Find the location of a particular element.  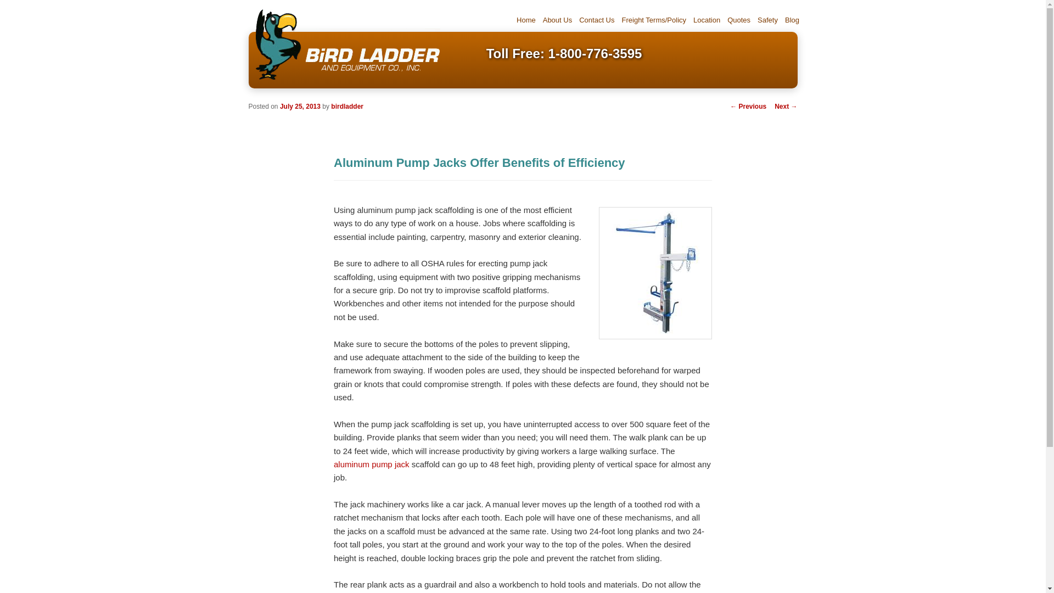

aluminum pump jack is located at coordinates (372, 465).